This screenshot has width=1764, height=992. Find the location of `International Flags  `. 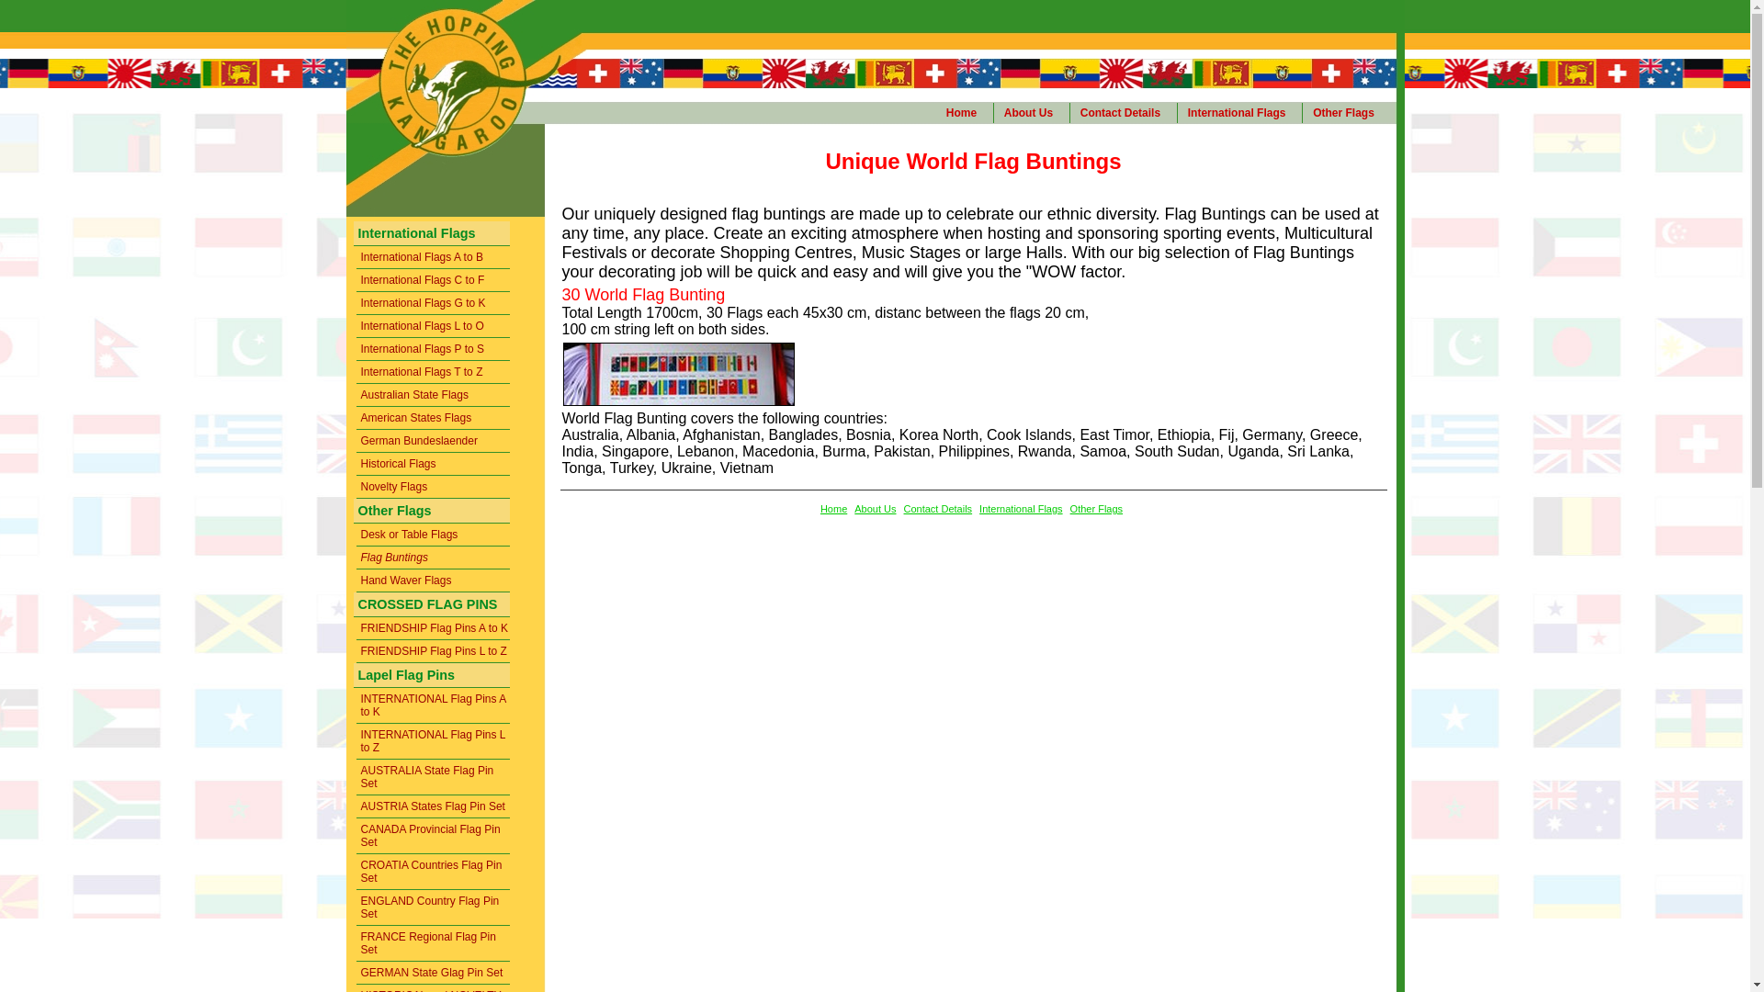

International Flags   is located at coordinates (1240, 113).